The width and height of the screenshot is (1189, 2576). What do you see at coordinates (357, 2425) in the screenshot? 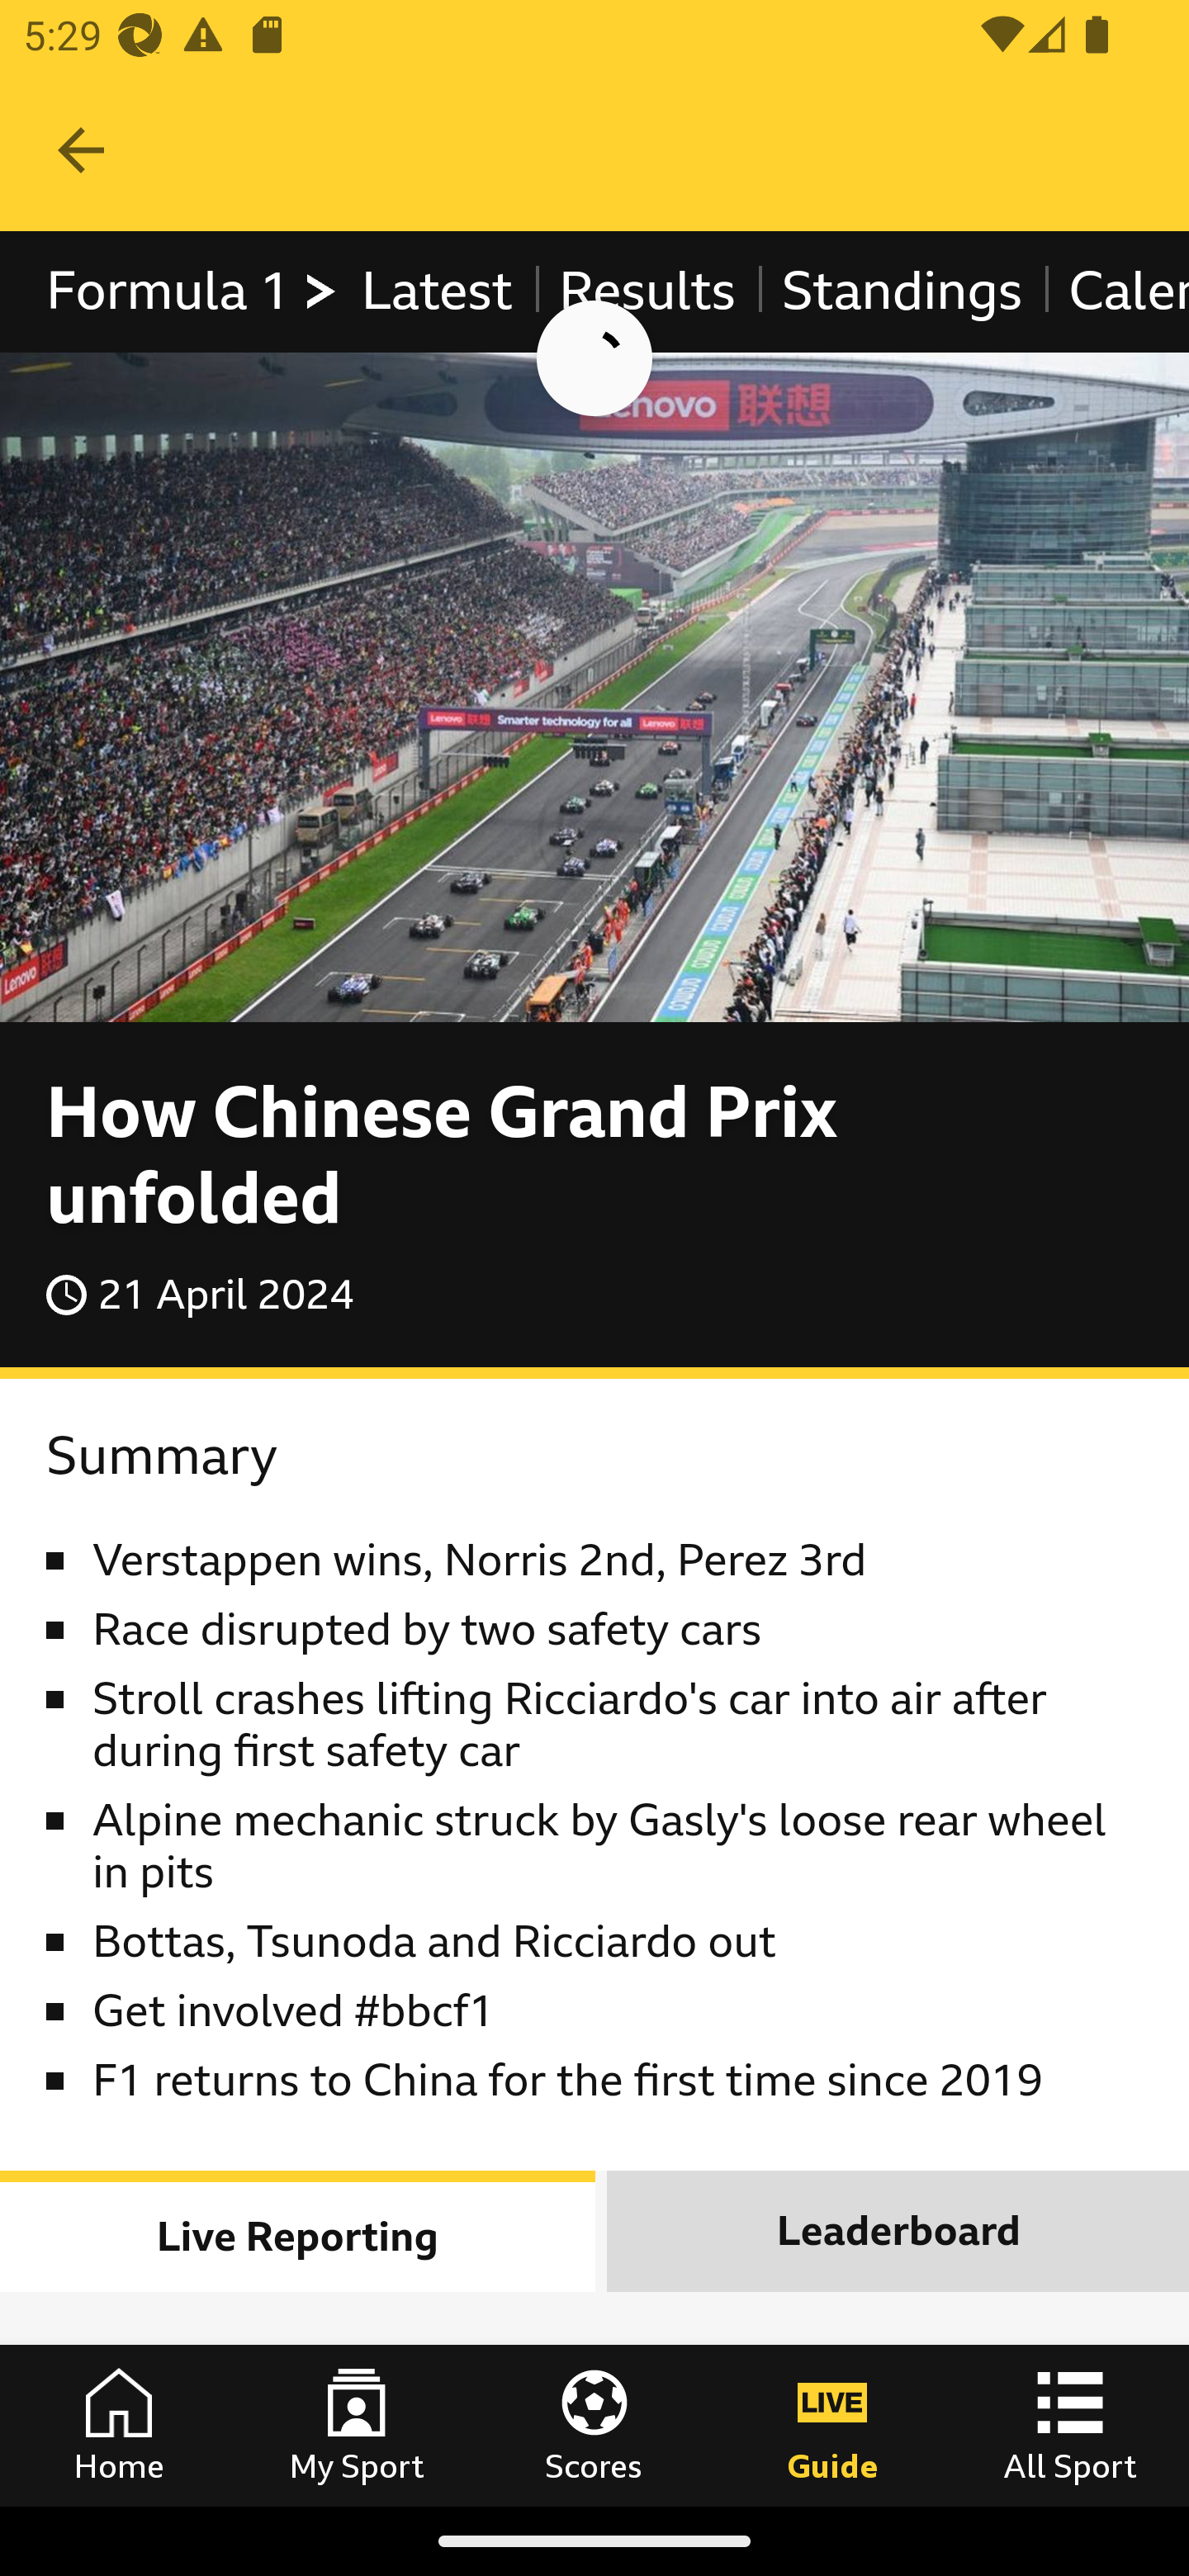
I see `My Sport` at bounding box center [357, 2425].